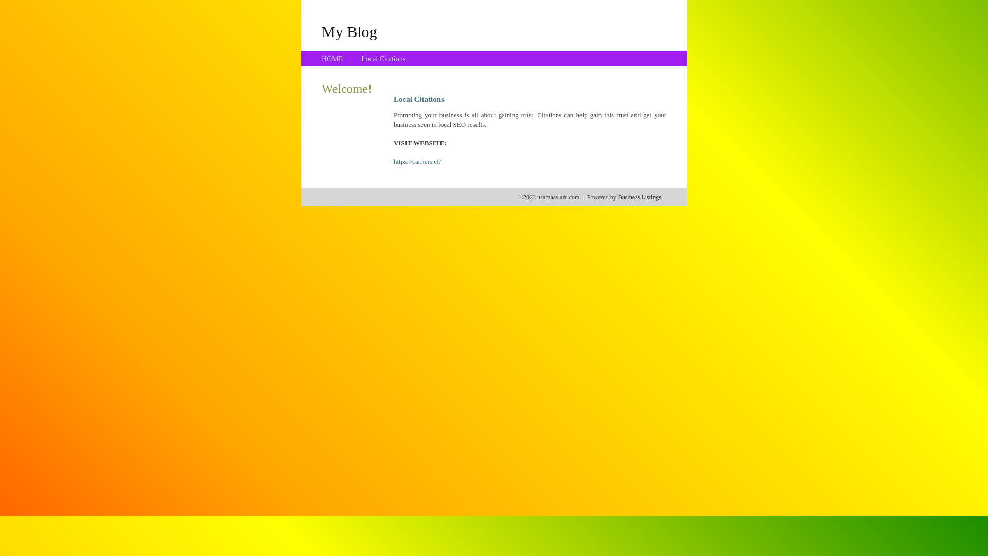 This screenshot has height=556, width=988. I want to click on Local Citations, so click(383, 59).